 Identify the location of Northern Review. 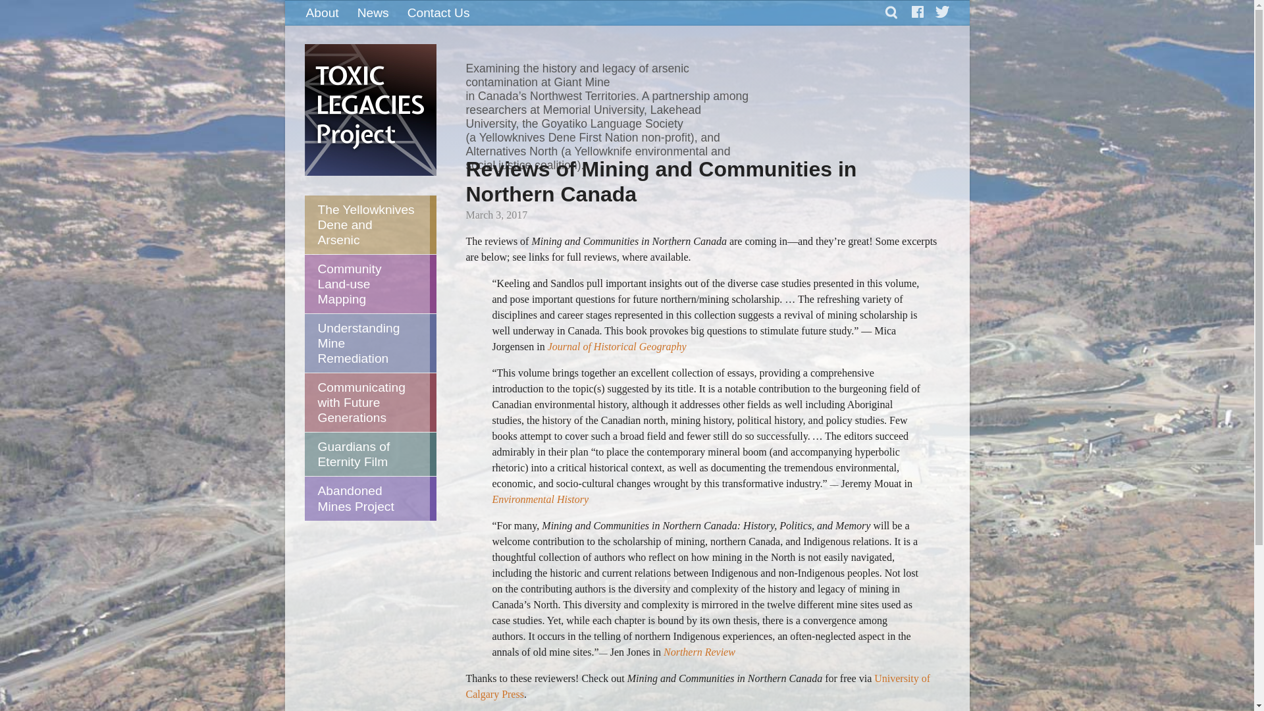
(699, 652).